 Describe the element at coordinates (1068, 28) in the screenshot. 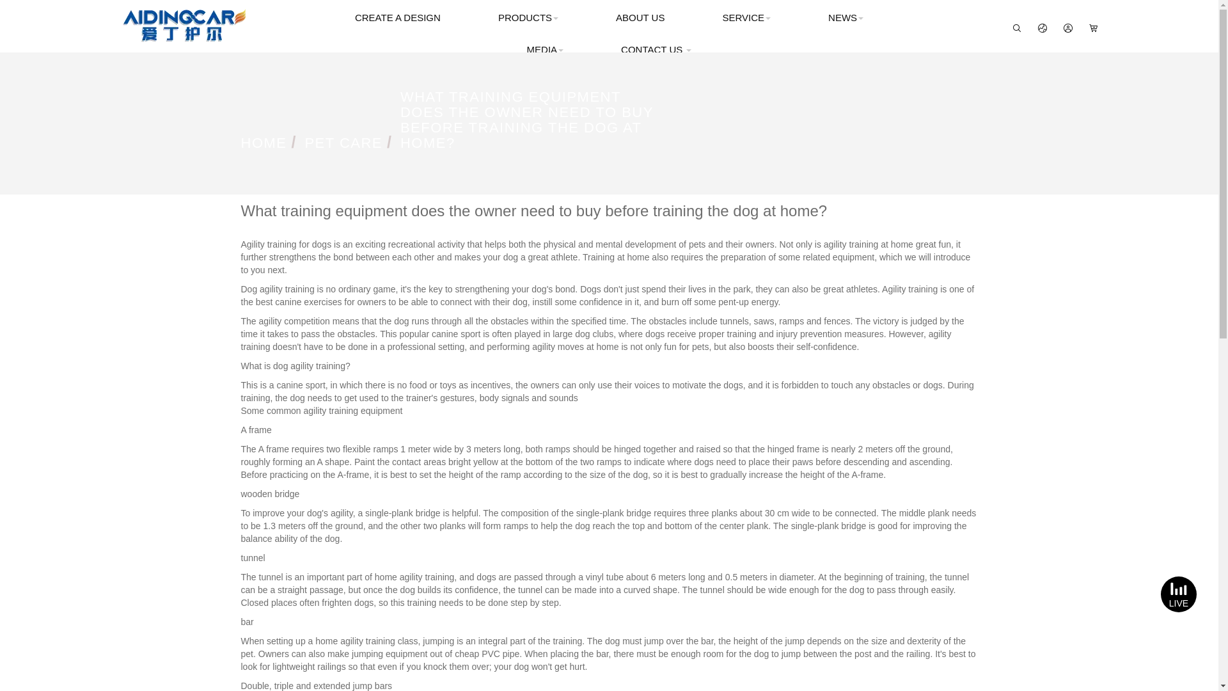

I see `My Account` at that location.